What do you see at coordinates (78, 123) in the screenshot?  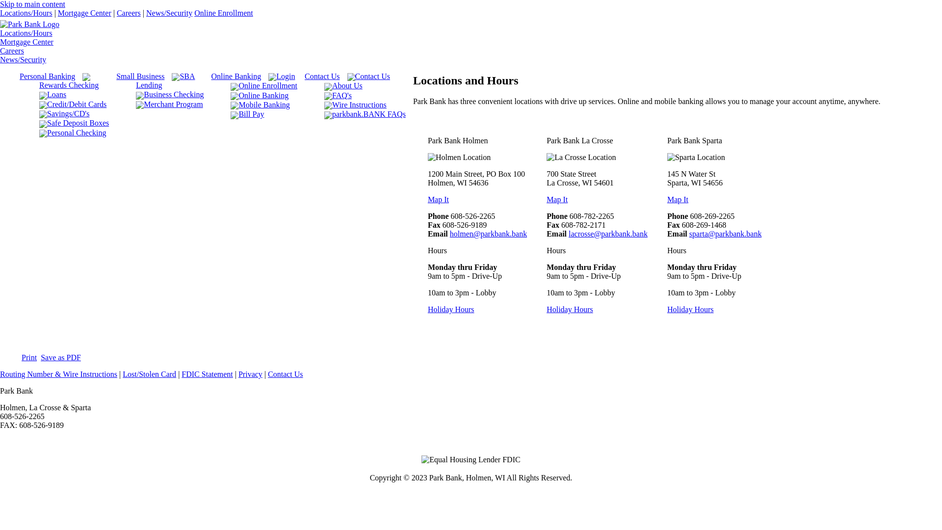 I see `Safe Deposit Boxes` at bounding box center [78, 123].